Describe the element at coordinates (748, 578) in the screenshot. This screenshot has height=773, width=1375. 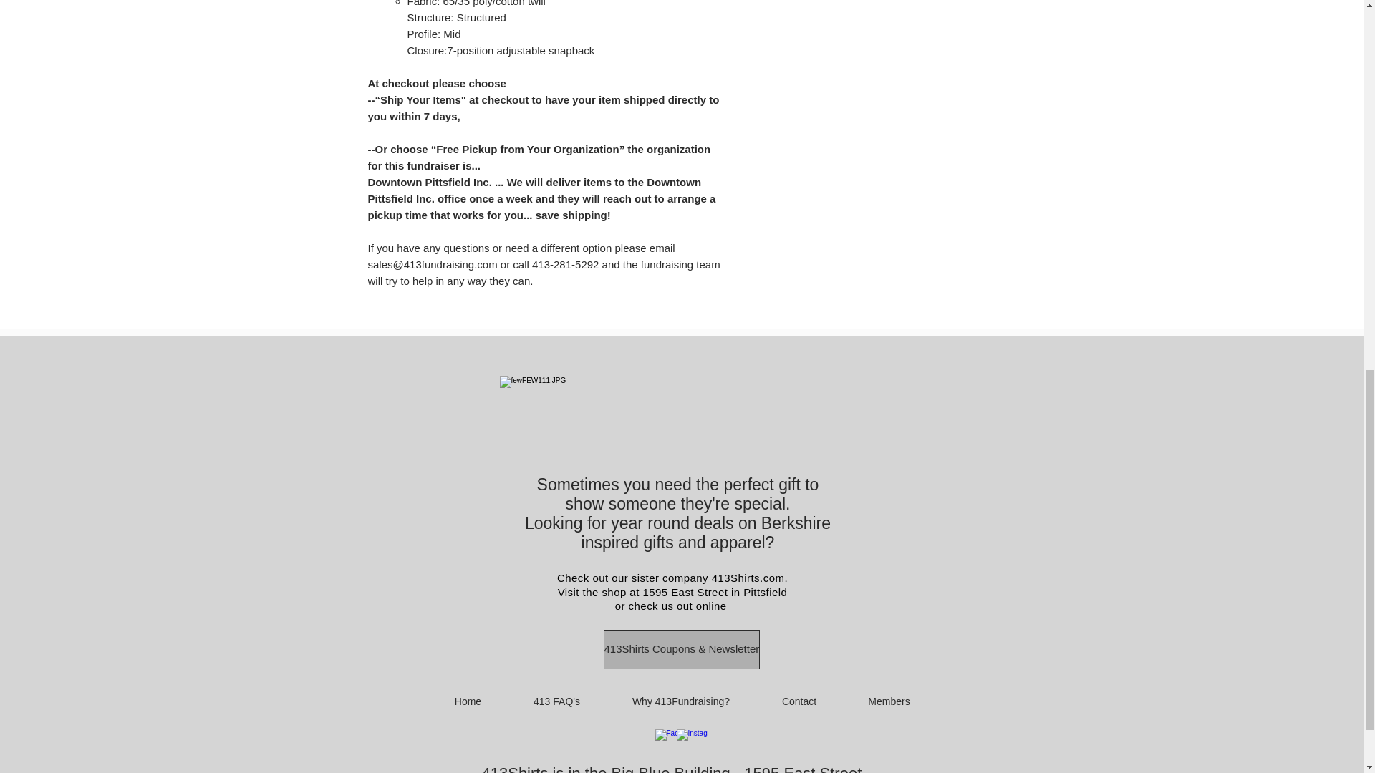
I see `413Shirts.com` at that location.